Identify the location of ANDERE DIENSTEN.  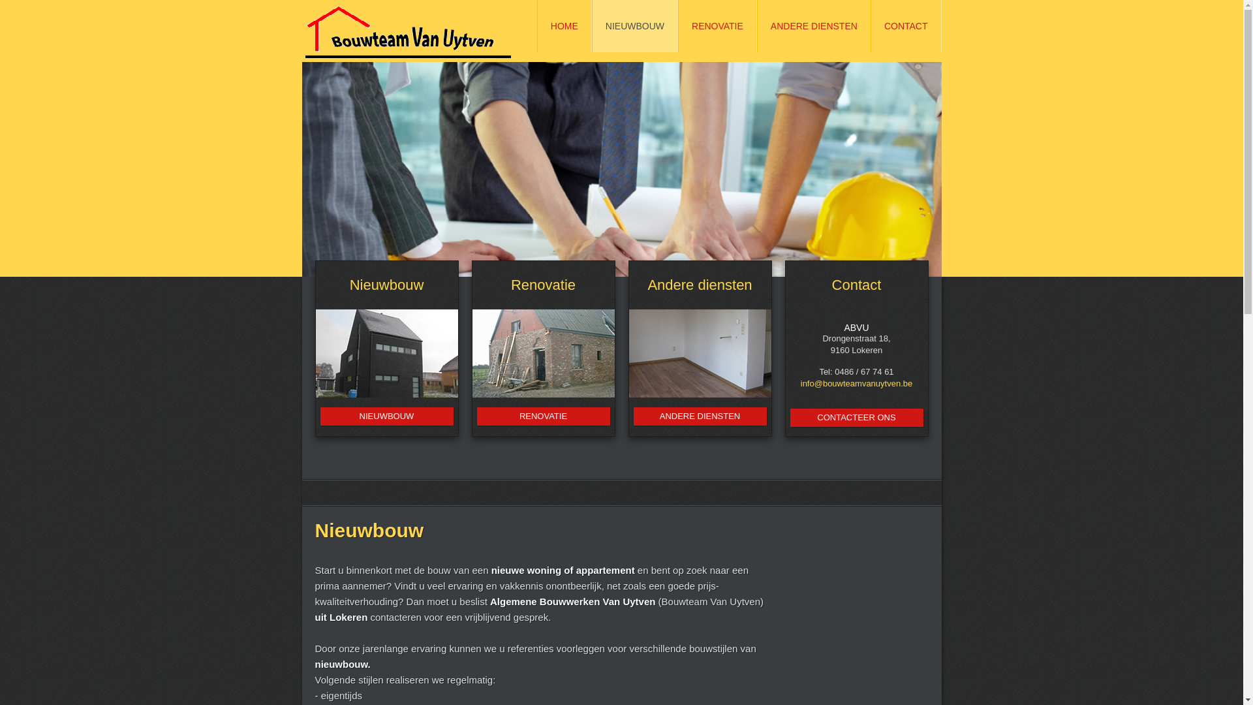
(700, 416).